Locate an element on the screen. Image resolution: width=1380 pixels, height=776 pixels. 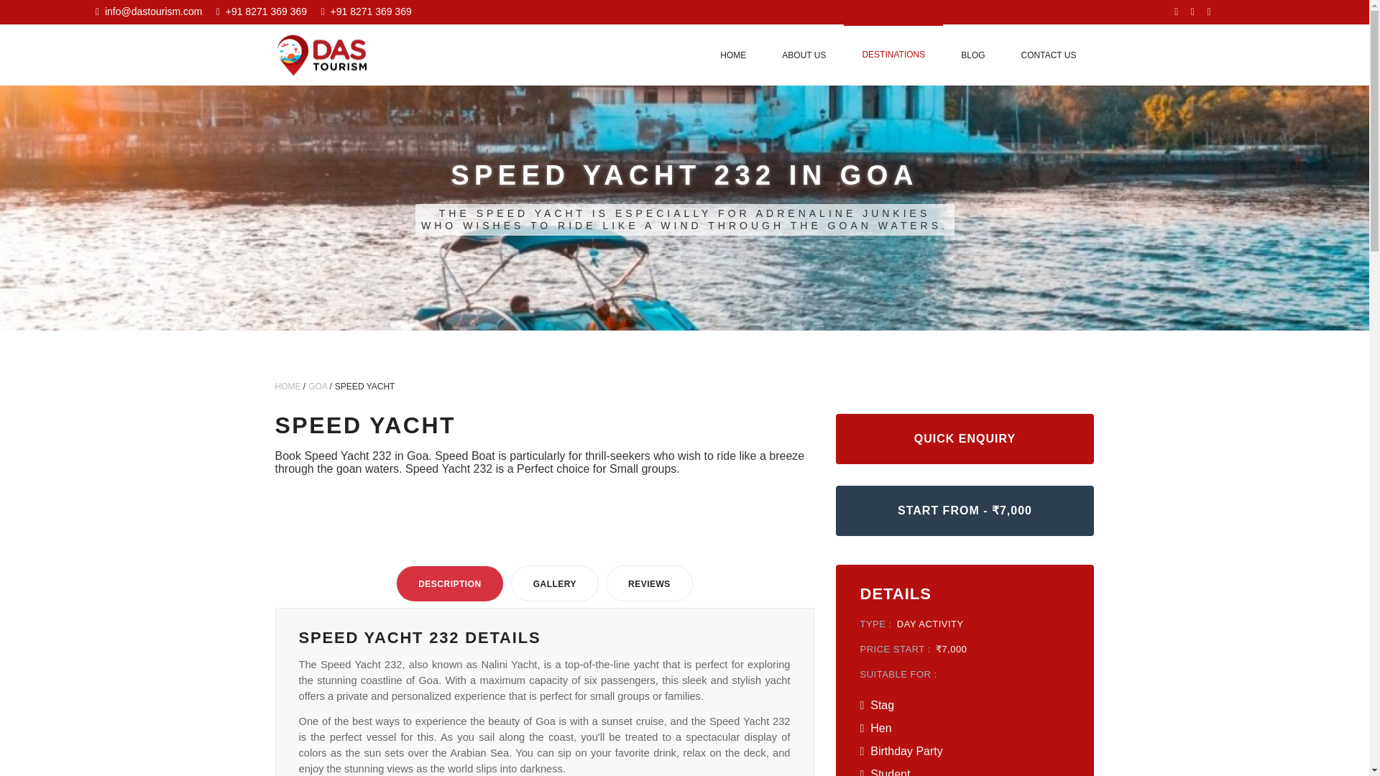
DESTINATIONS is located at coordinates (893, 54).